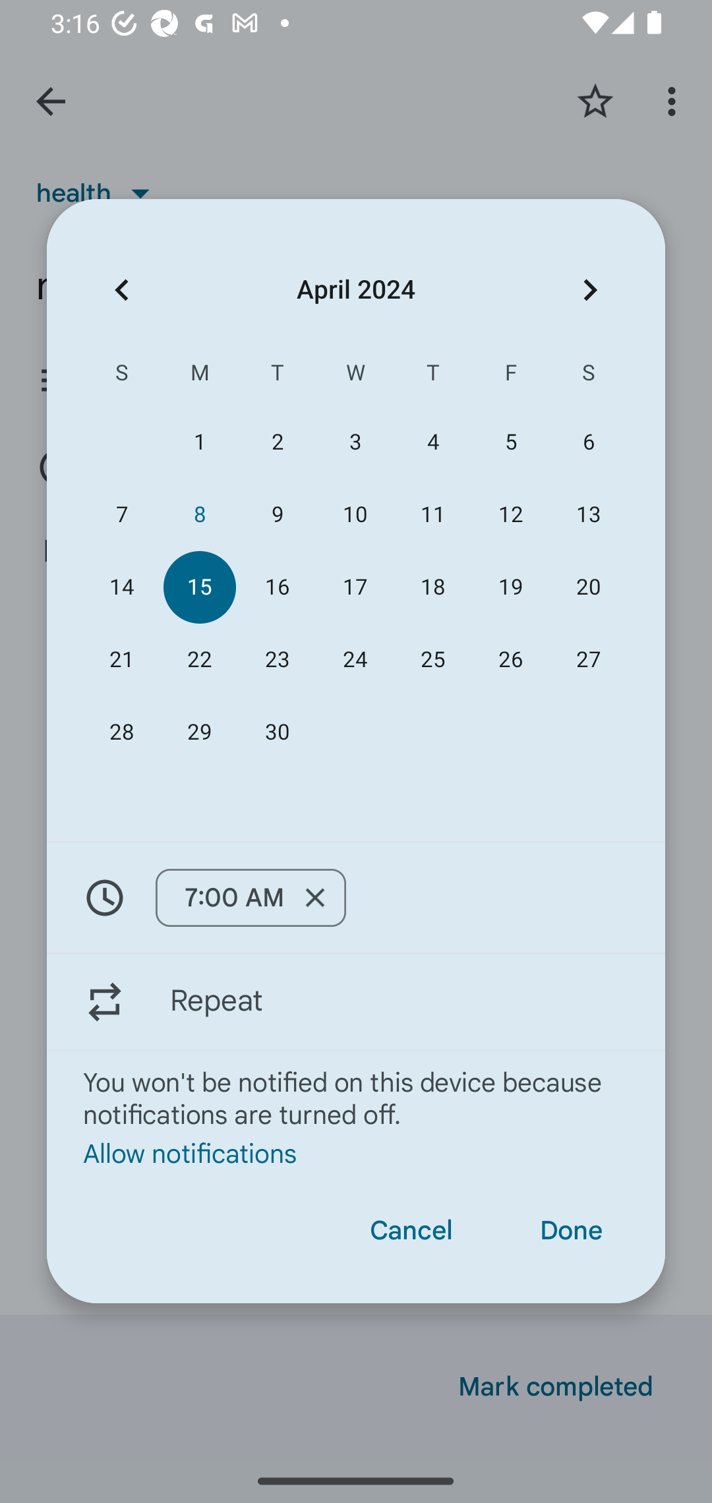  What do you see at coordinates (433, 659) in the screenshot?
I see `25 25 April 2024` at bounding box center [433, 659].